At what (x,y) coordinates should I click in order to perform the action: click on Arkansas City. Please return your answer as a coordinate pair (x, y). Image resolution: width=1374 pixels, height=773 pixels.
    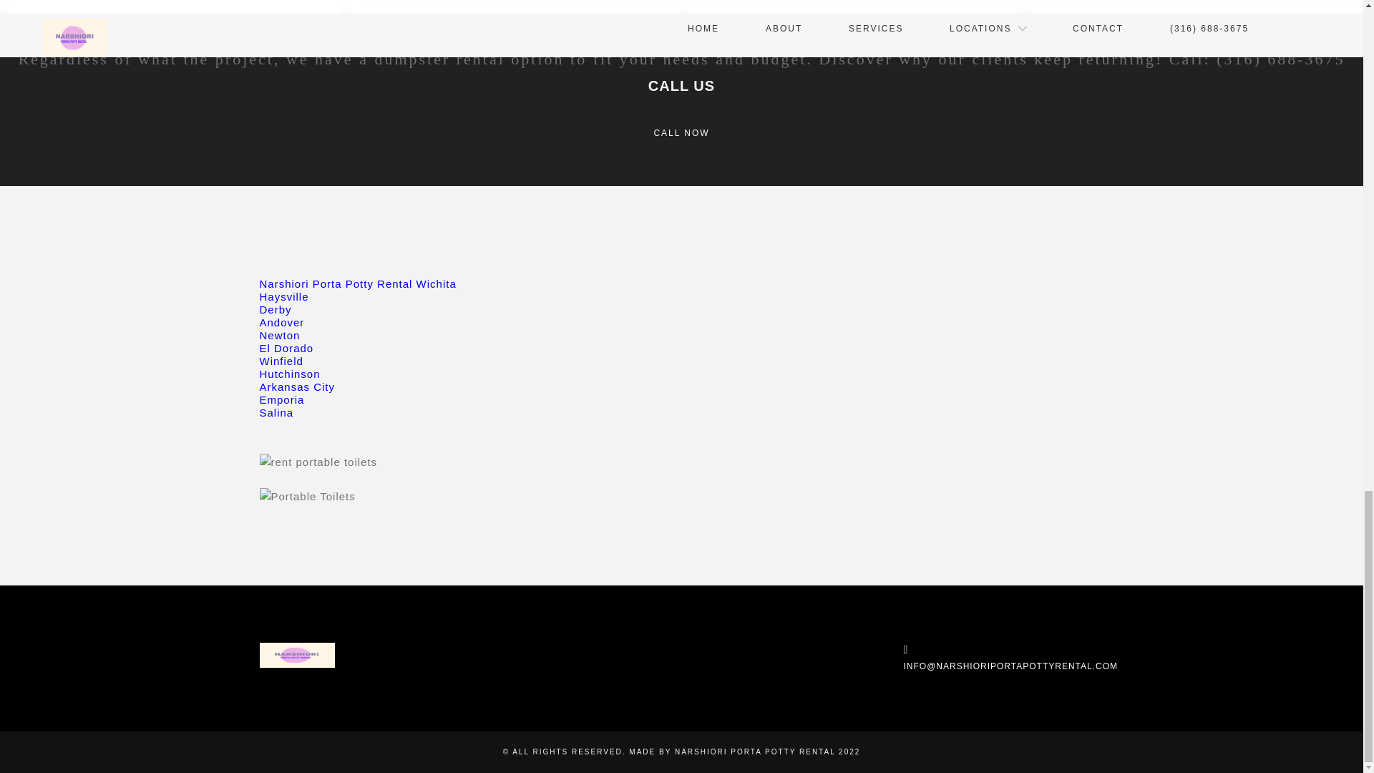
    Looking at the image, I should click on (297, 386).